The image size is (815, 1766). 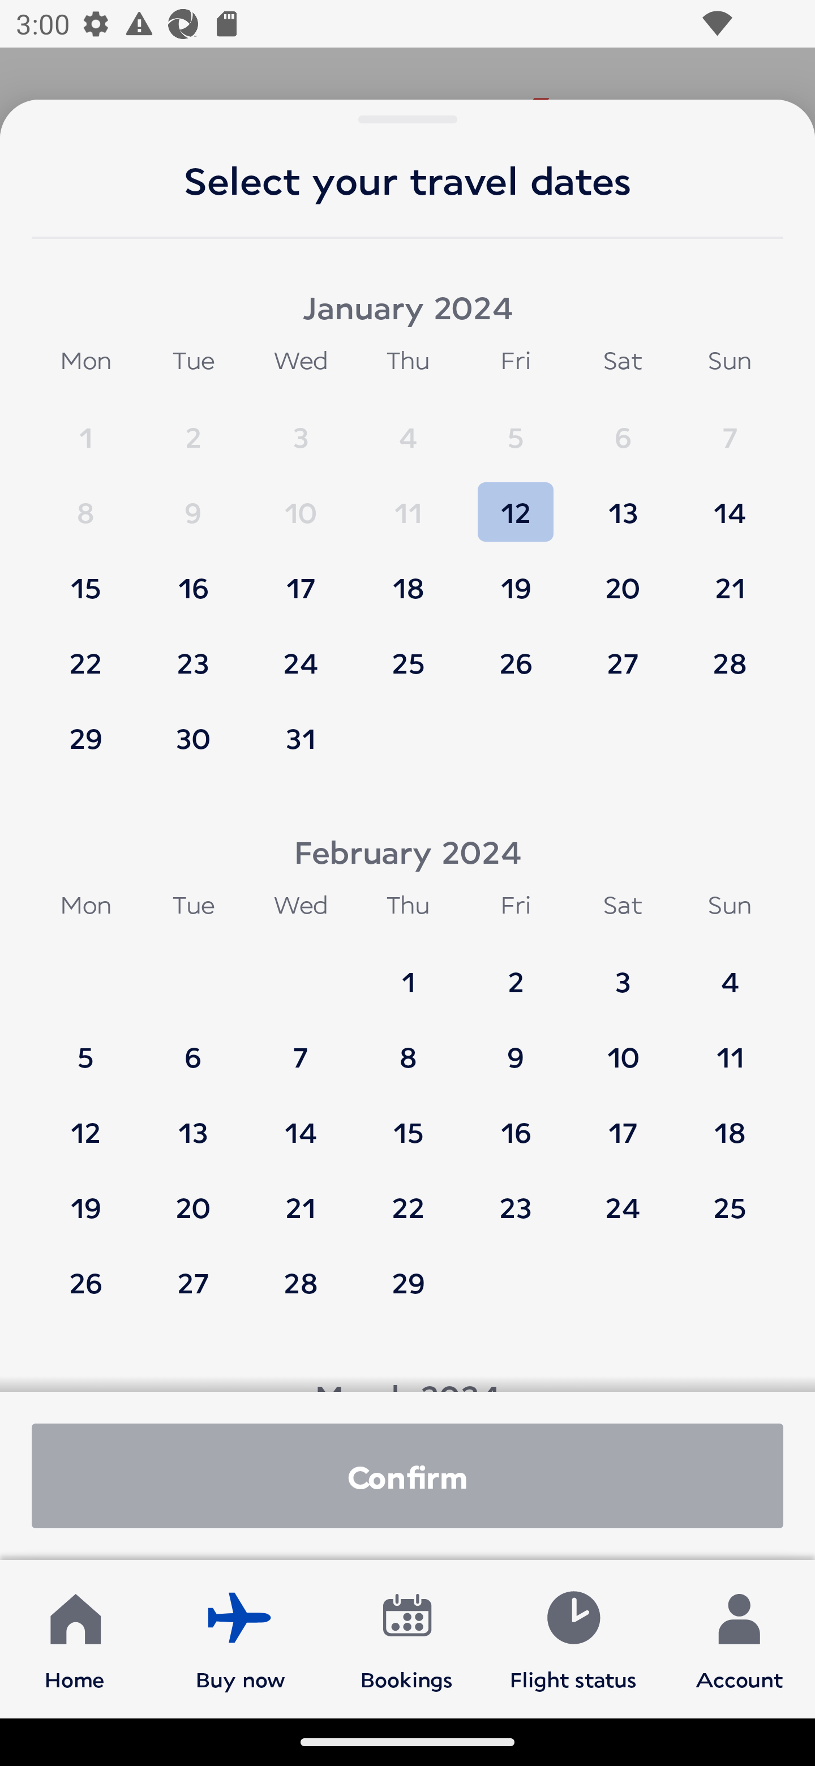 What do you see at coordinates (193, 1122) in the screenshot?
I see `13` at bounding box center [193, 1122].